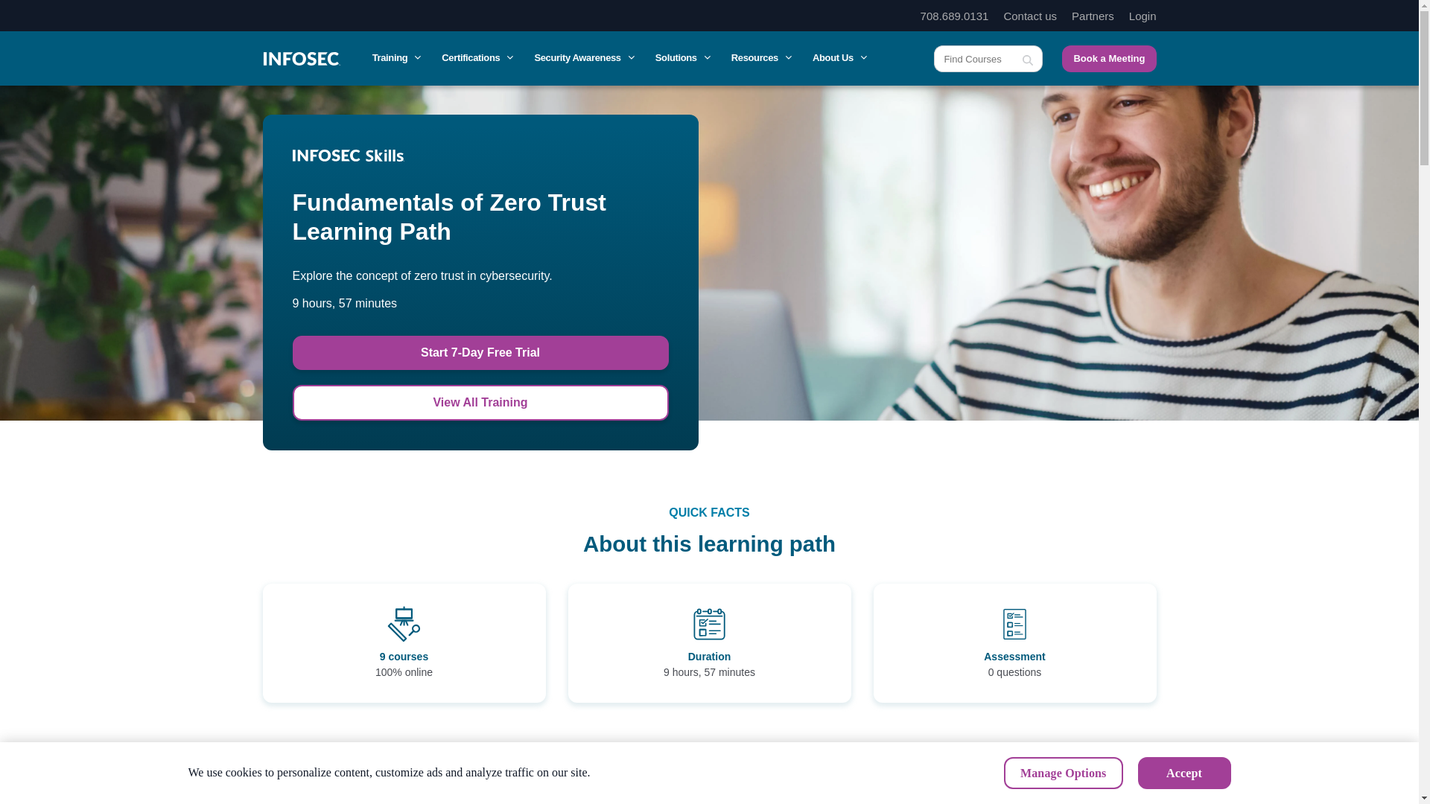 This screenshot has height=804, width=1430. I want to click on Partners, so click(1092, 16).